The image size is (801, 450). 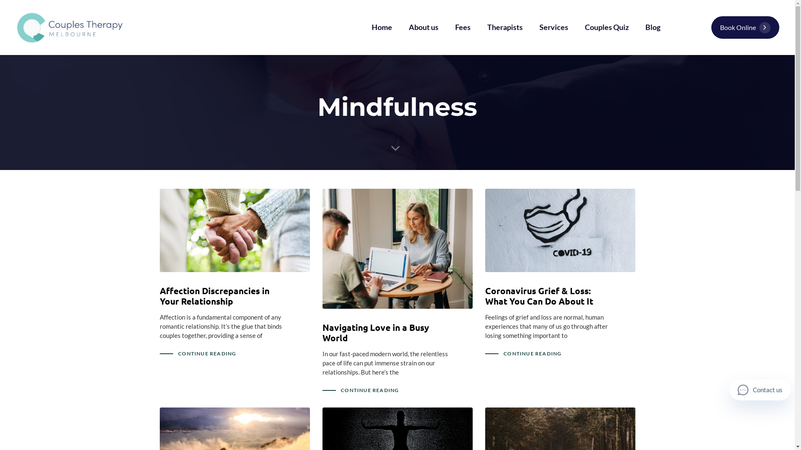 What do you see at coordinates (532, 354) in the screenshot?
I see `CONTINUE READING` at bounding box center [532, 354].